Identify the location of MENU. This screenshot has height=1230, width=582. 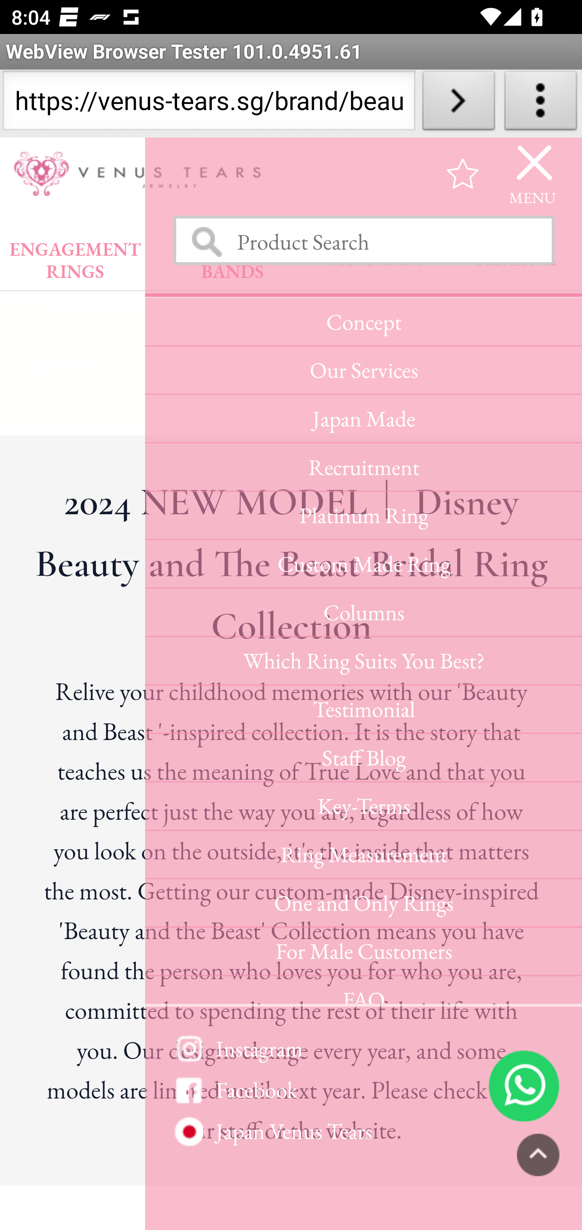
(533, 175).